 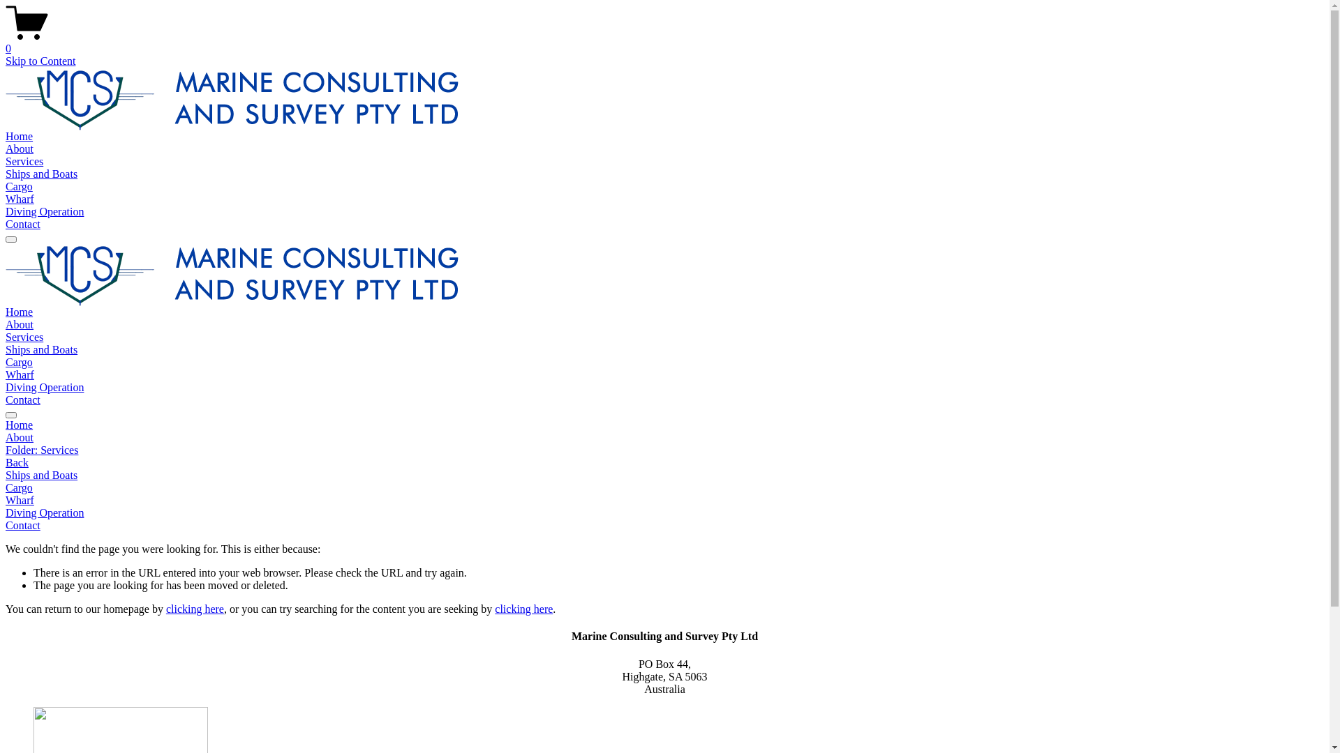 What do you see at coordinates (195, 609) in the screenshot?
I see `clicking here` at bounding box center [195, 609].